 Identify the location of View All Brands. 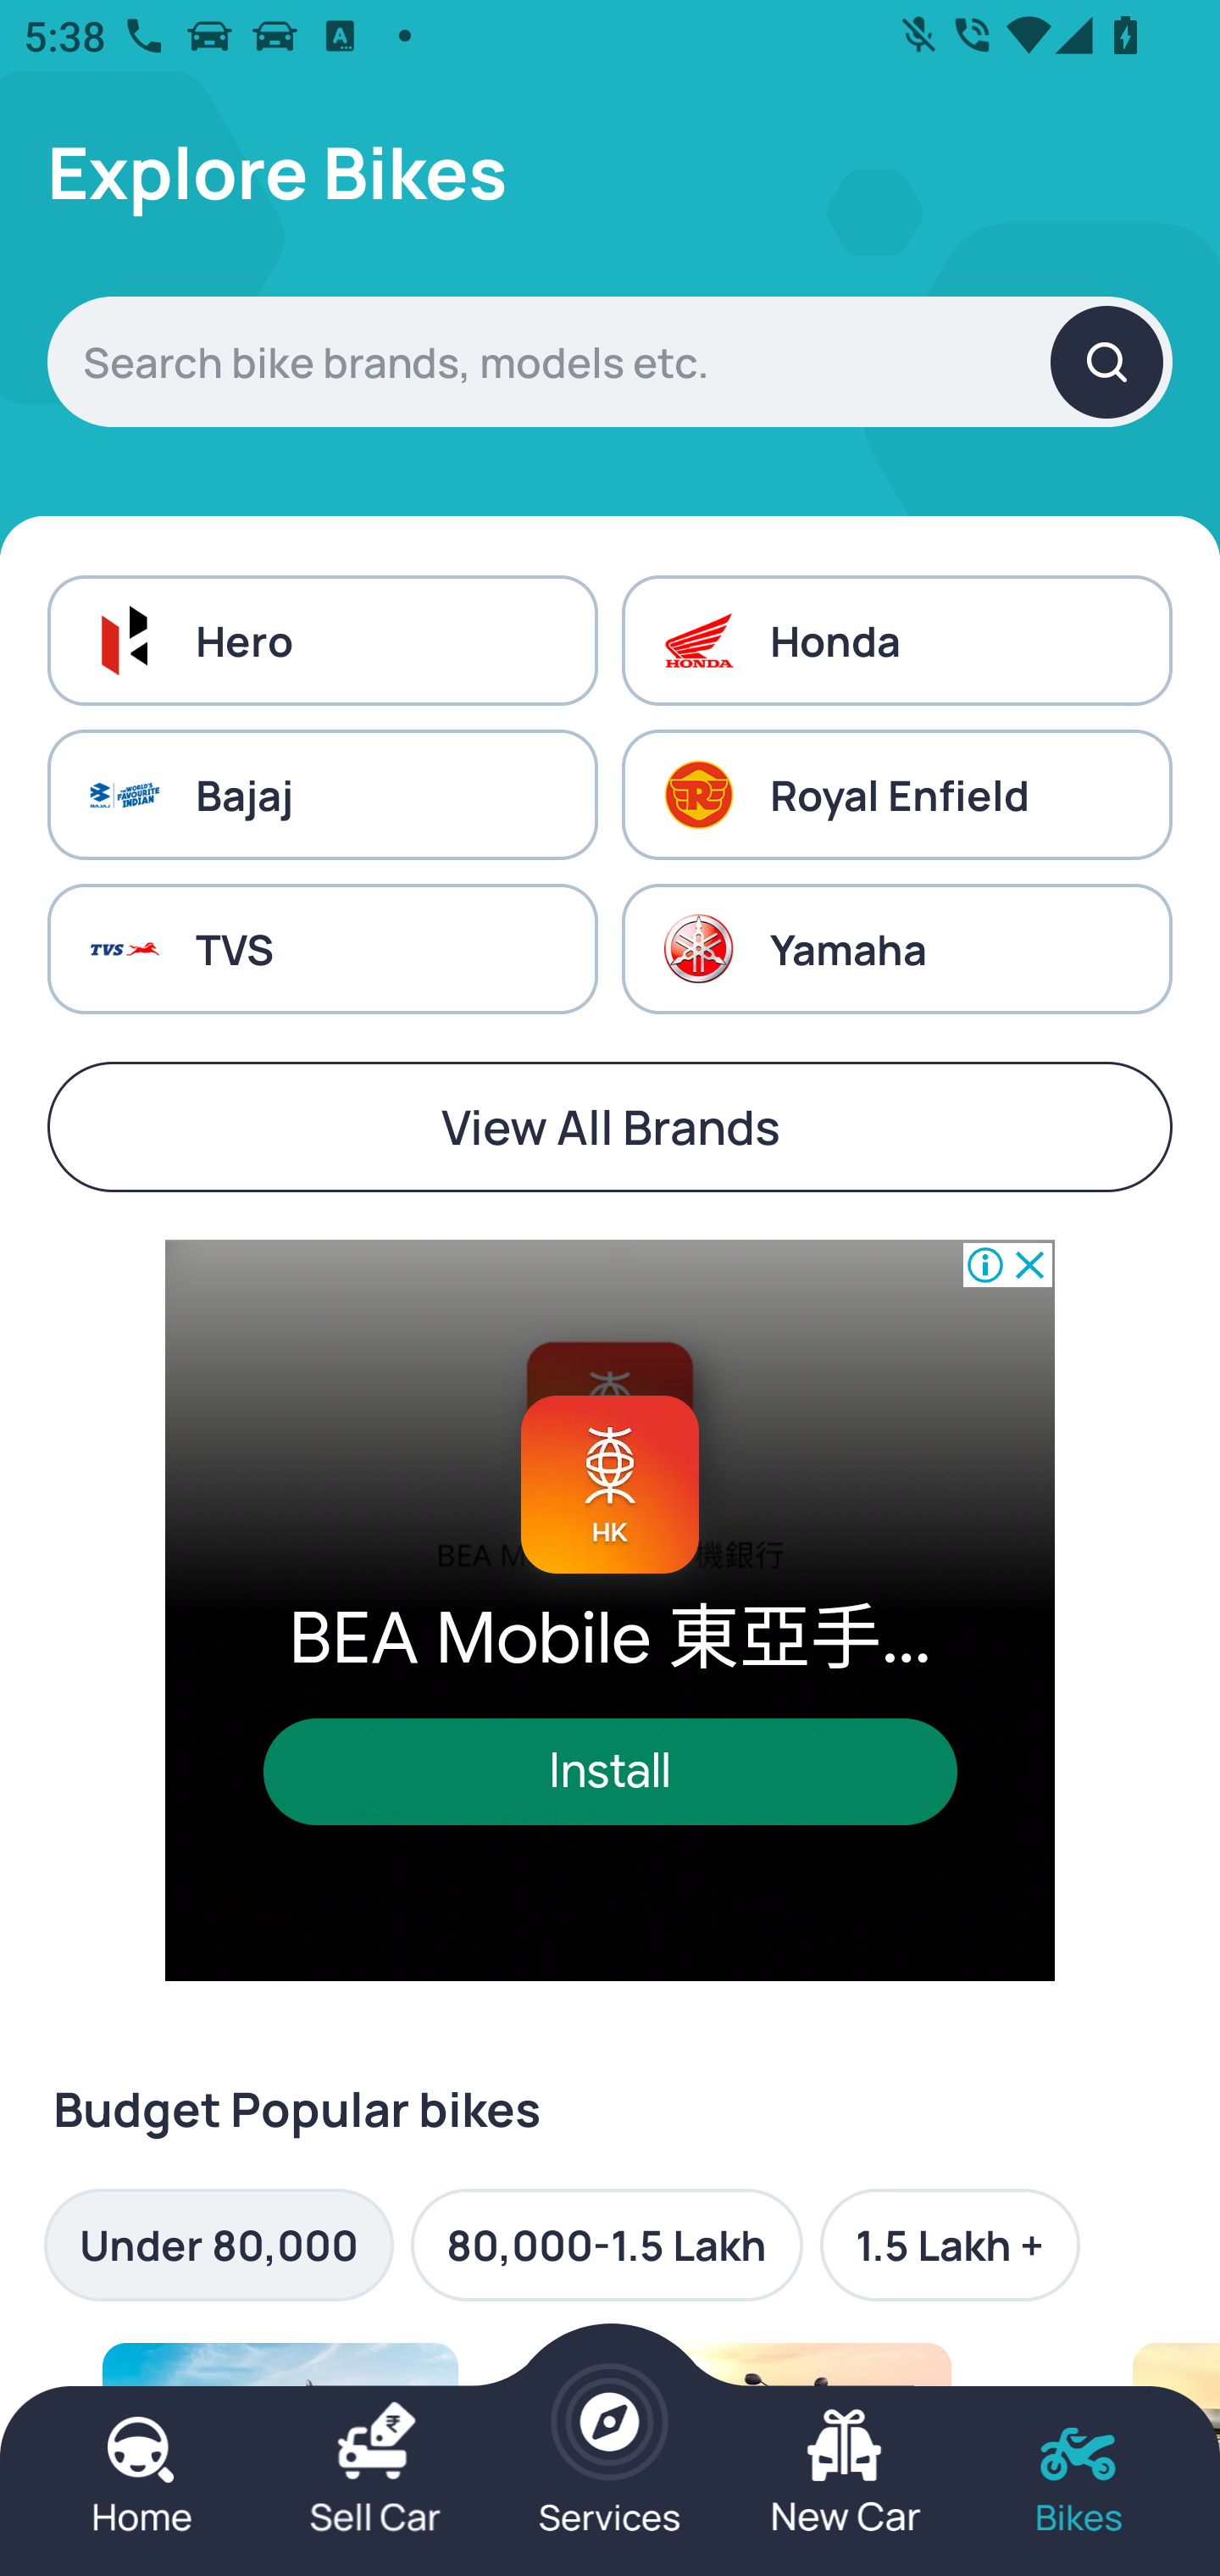
(610, 1127).